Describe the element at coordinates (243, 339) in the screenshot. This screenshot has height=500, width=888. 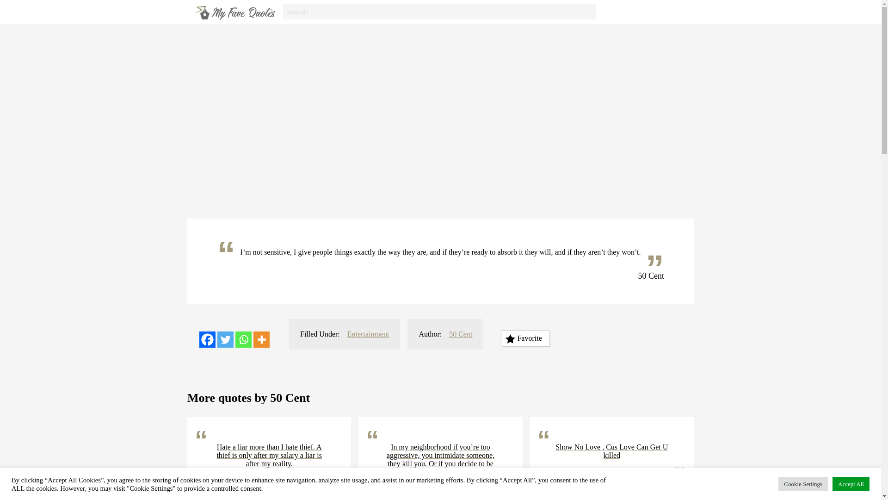
I see `Whatsapp` at that location.